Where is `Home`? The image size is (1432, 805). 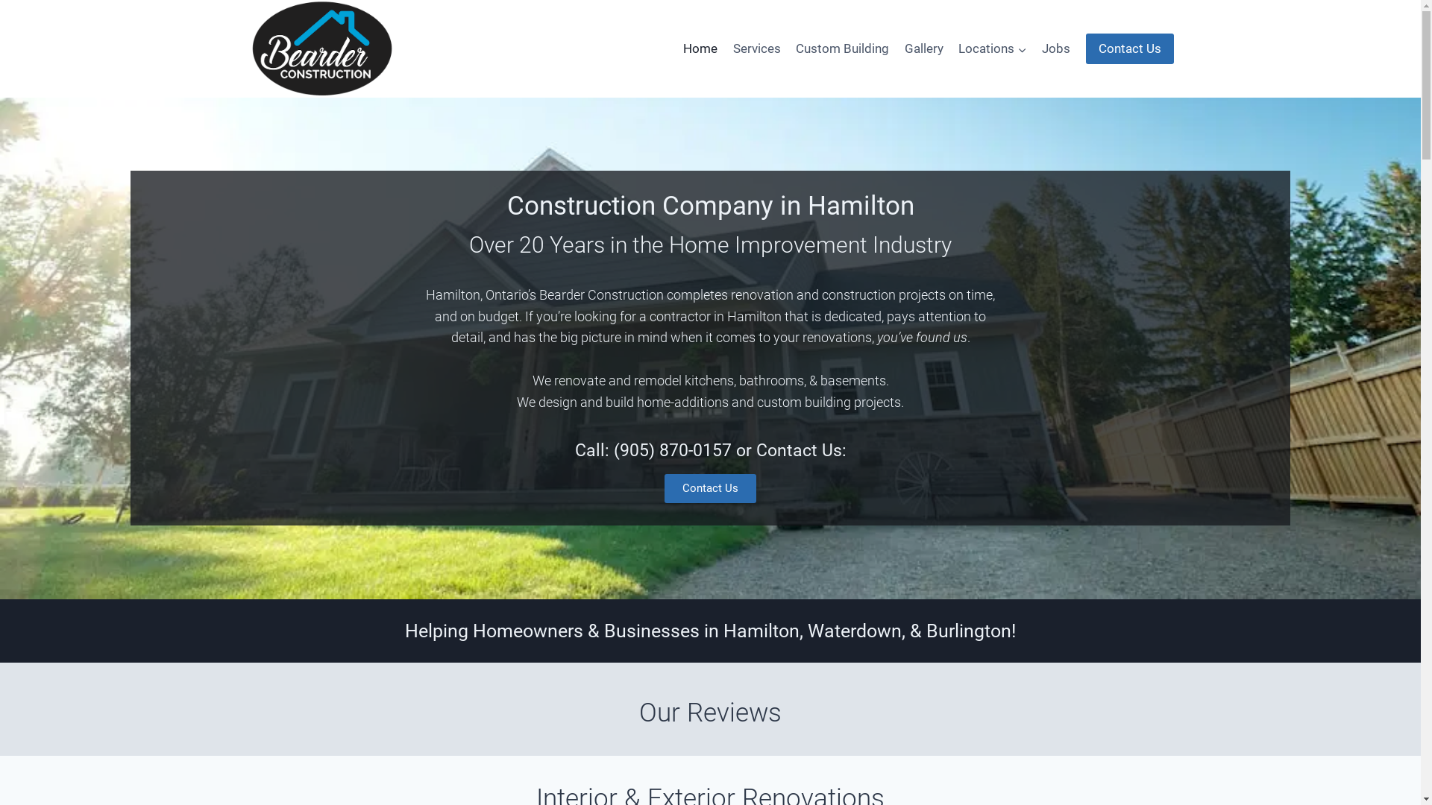 Home is located at coordinates (700, 49).